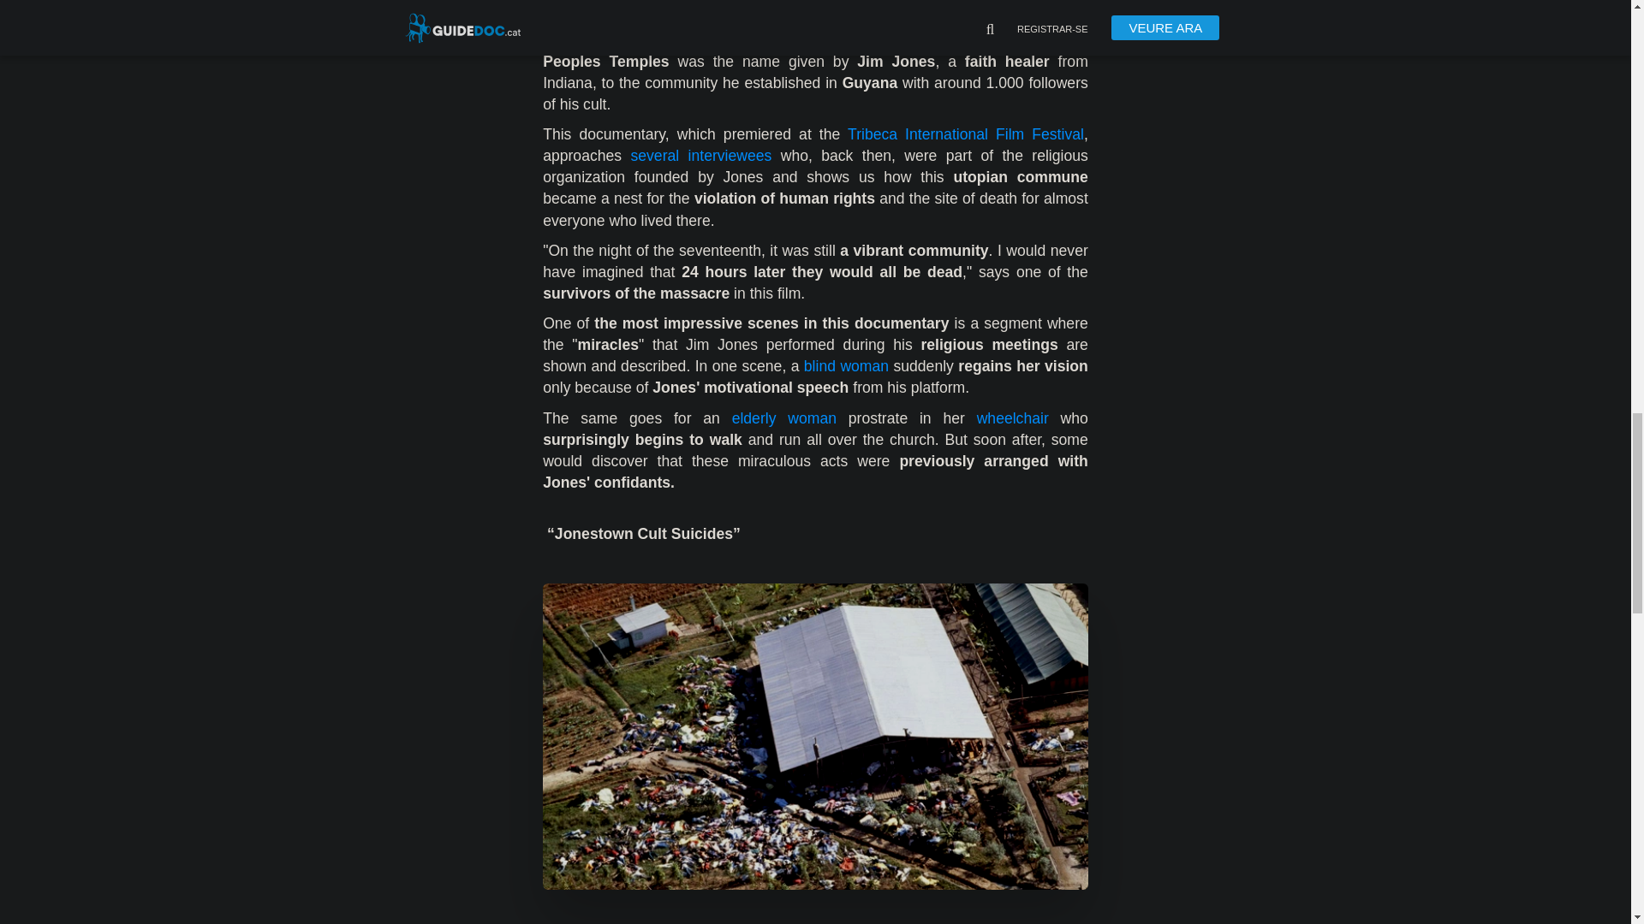 This screenshot has width=1644, height=924. What do you see at coordinates (846, 366) in the screenshot?
I see `blind woman` at bounding box center [846, 366].